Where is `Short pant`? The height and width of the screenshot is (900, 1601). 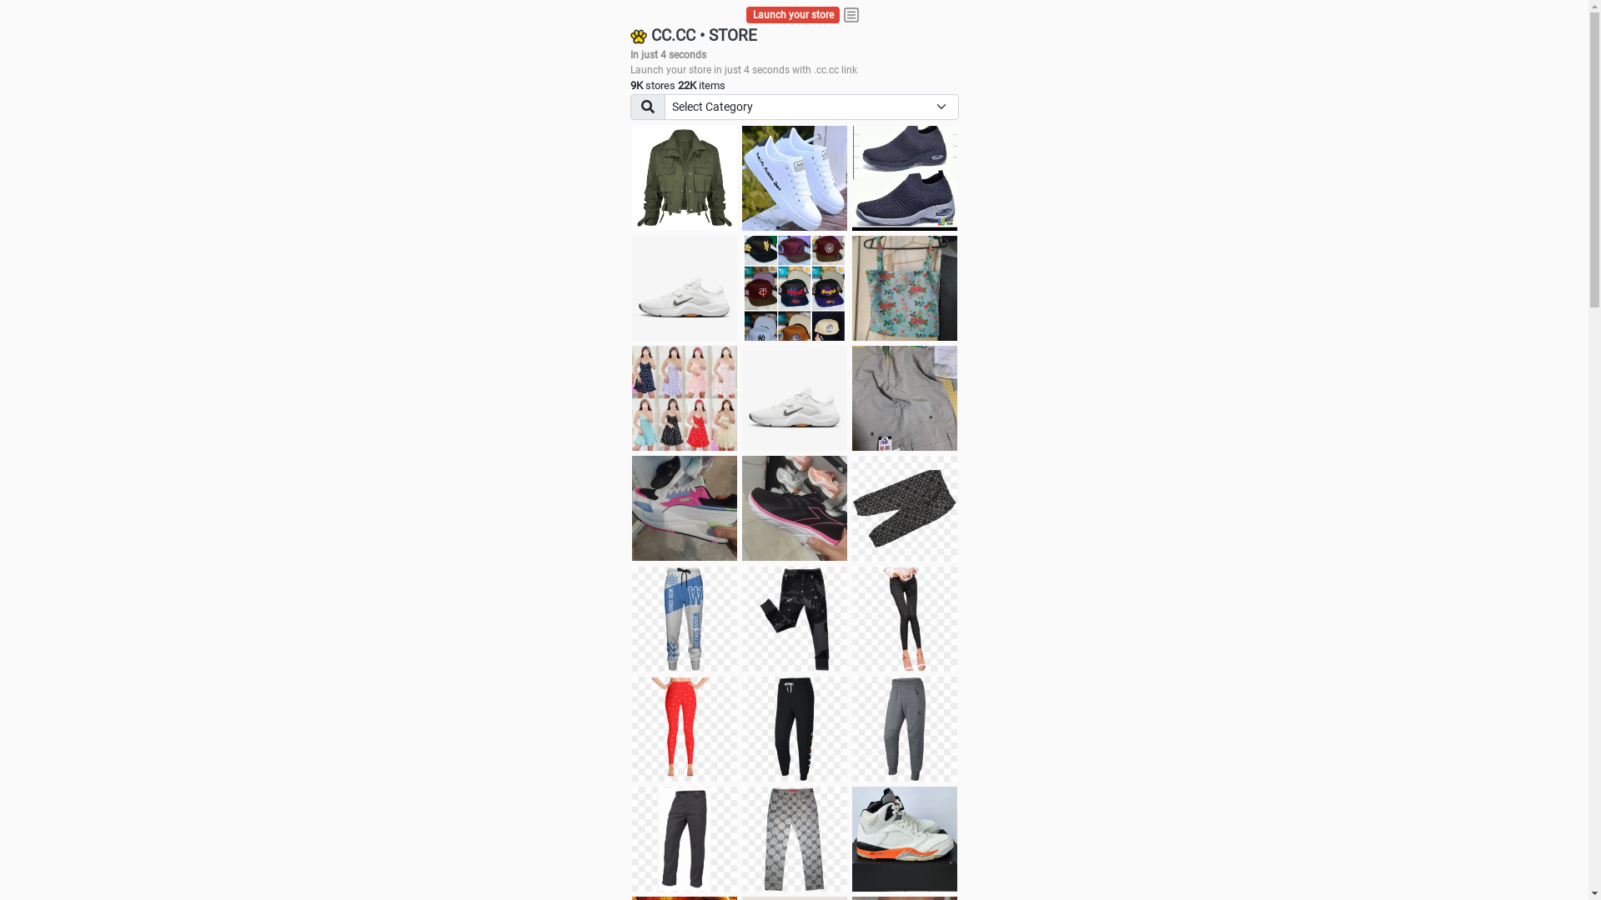 Short pant is located at coordinates (905, 508).